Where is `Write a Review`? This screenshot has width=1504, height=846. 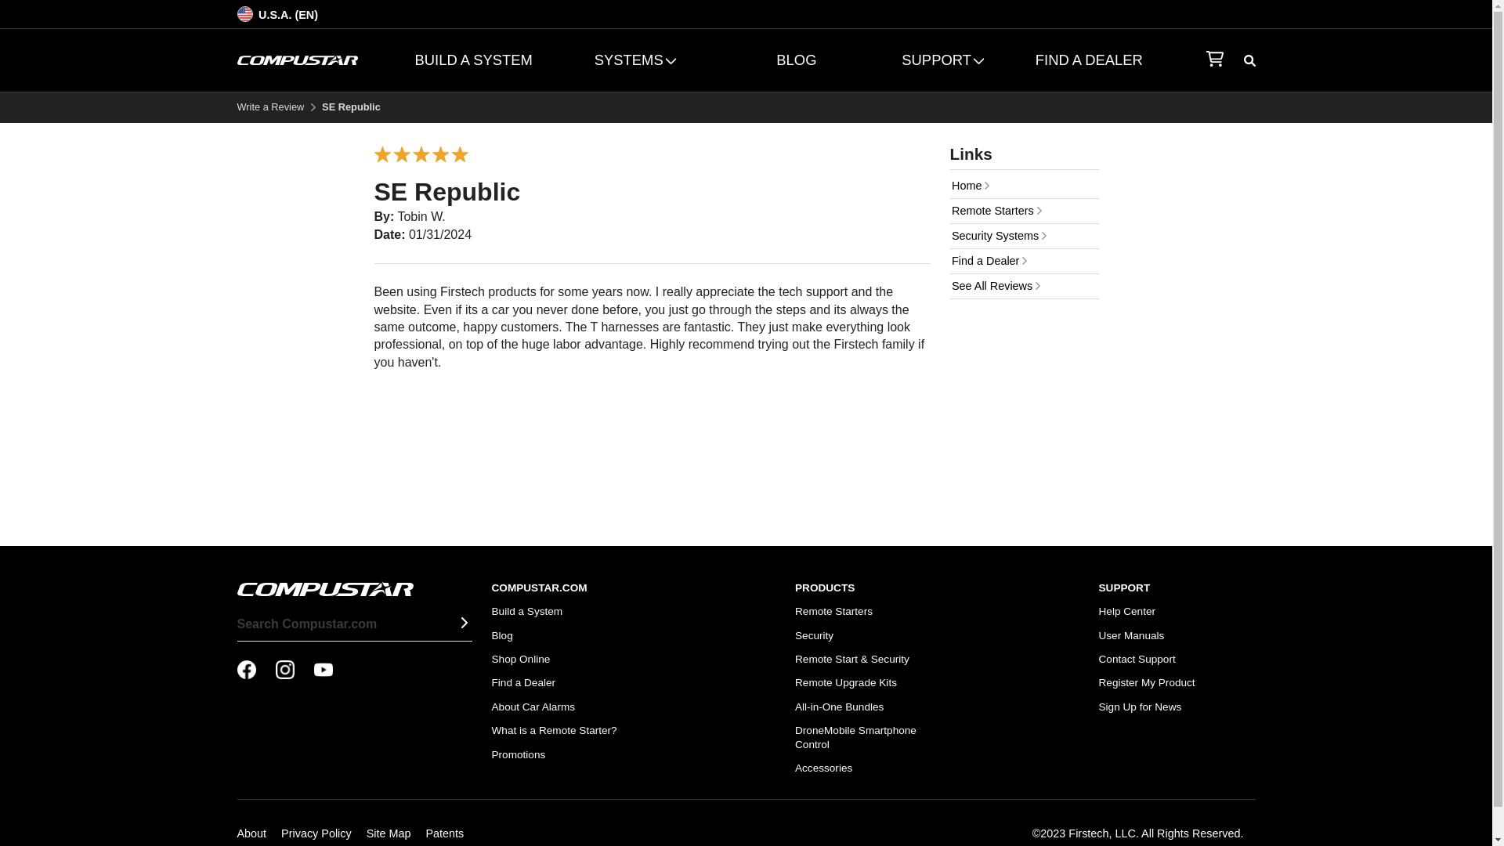 Write a Review is located at coordinates (269, 107).